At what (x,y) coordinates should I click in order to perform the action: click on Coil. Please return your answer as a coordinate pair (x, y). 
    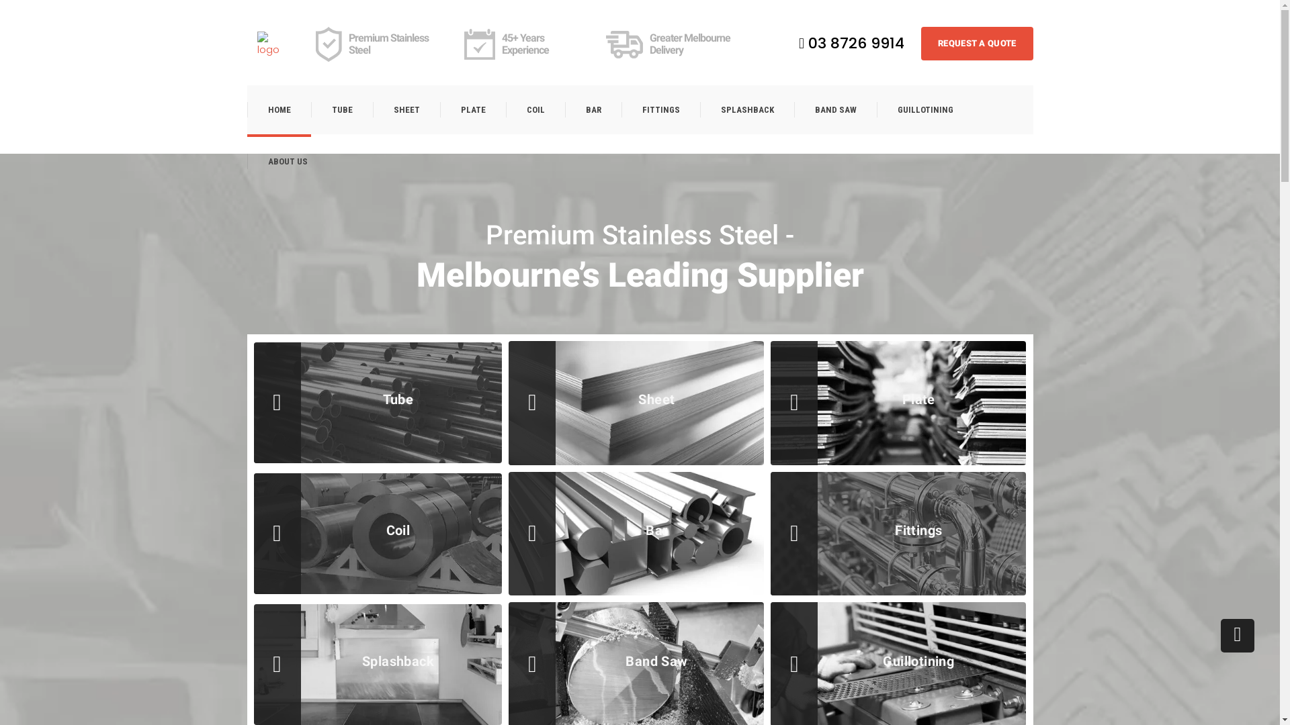
    Looking at the image, I should click on (398, 530).